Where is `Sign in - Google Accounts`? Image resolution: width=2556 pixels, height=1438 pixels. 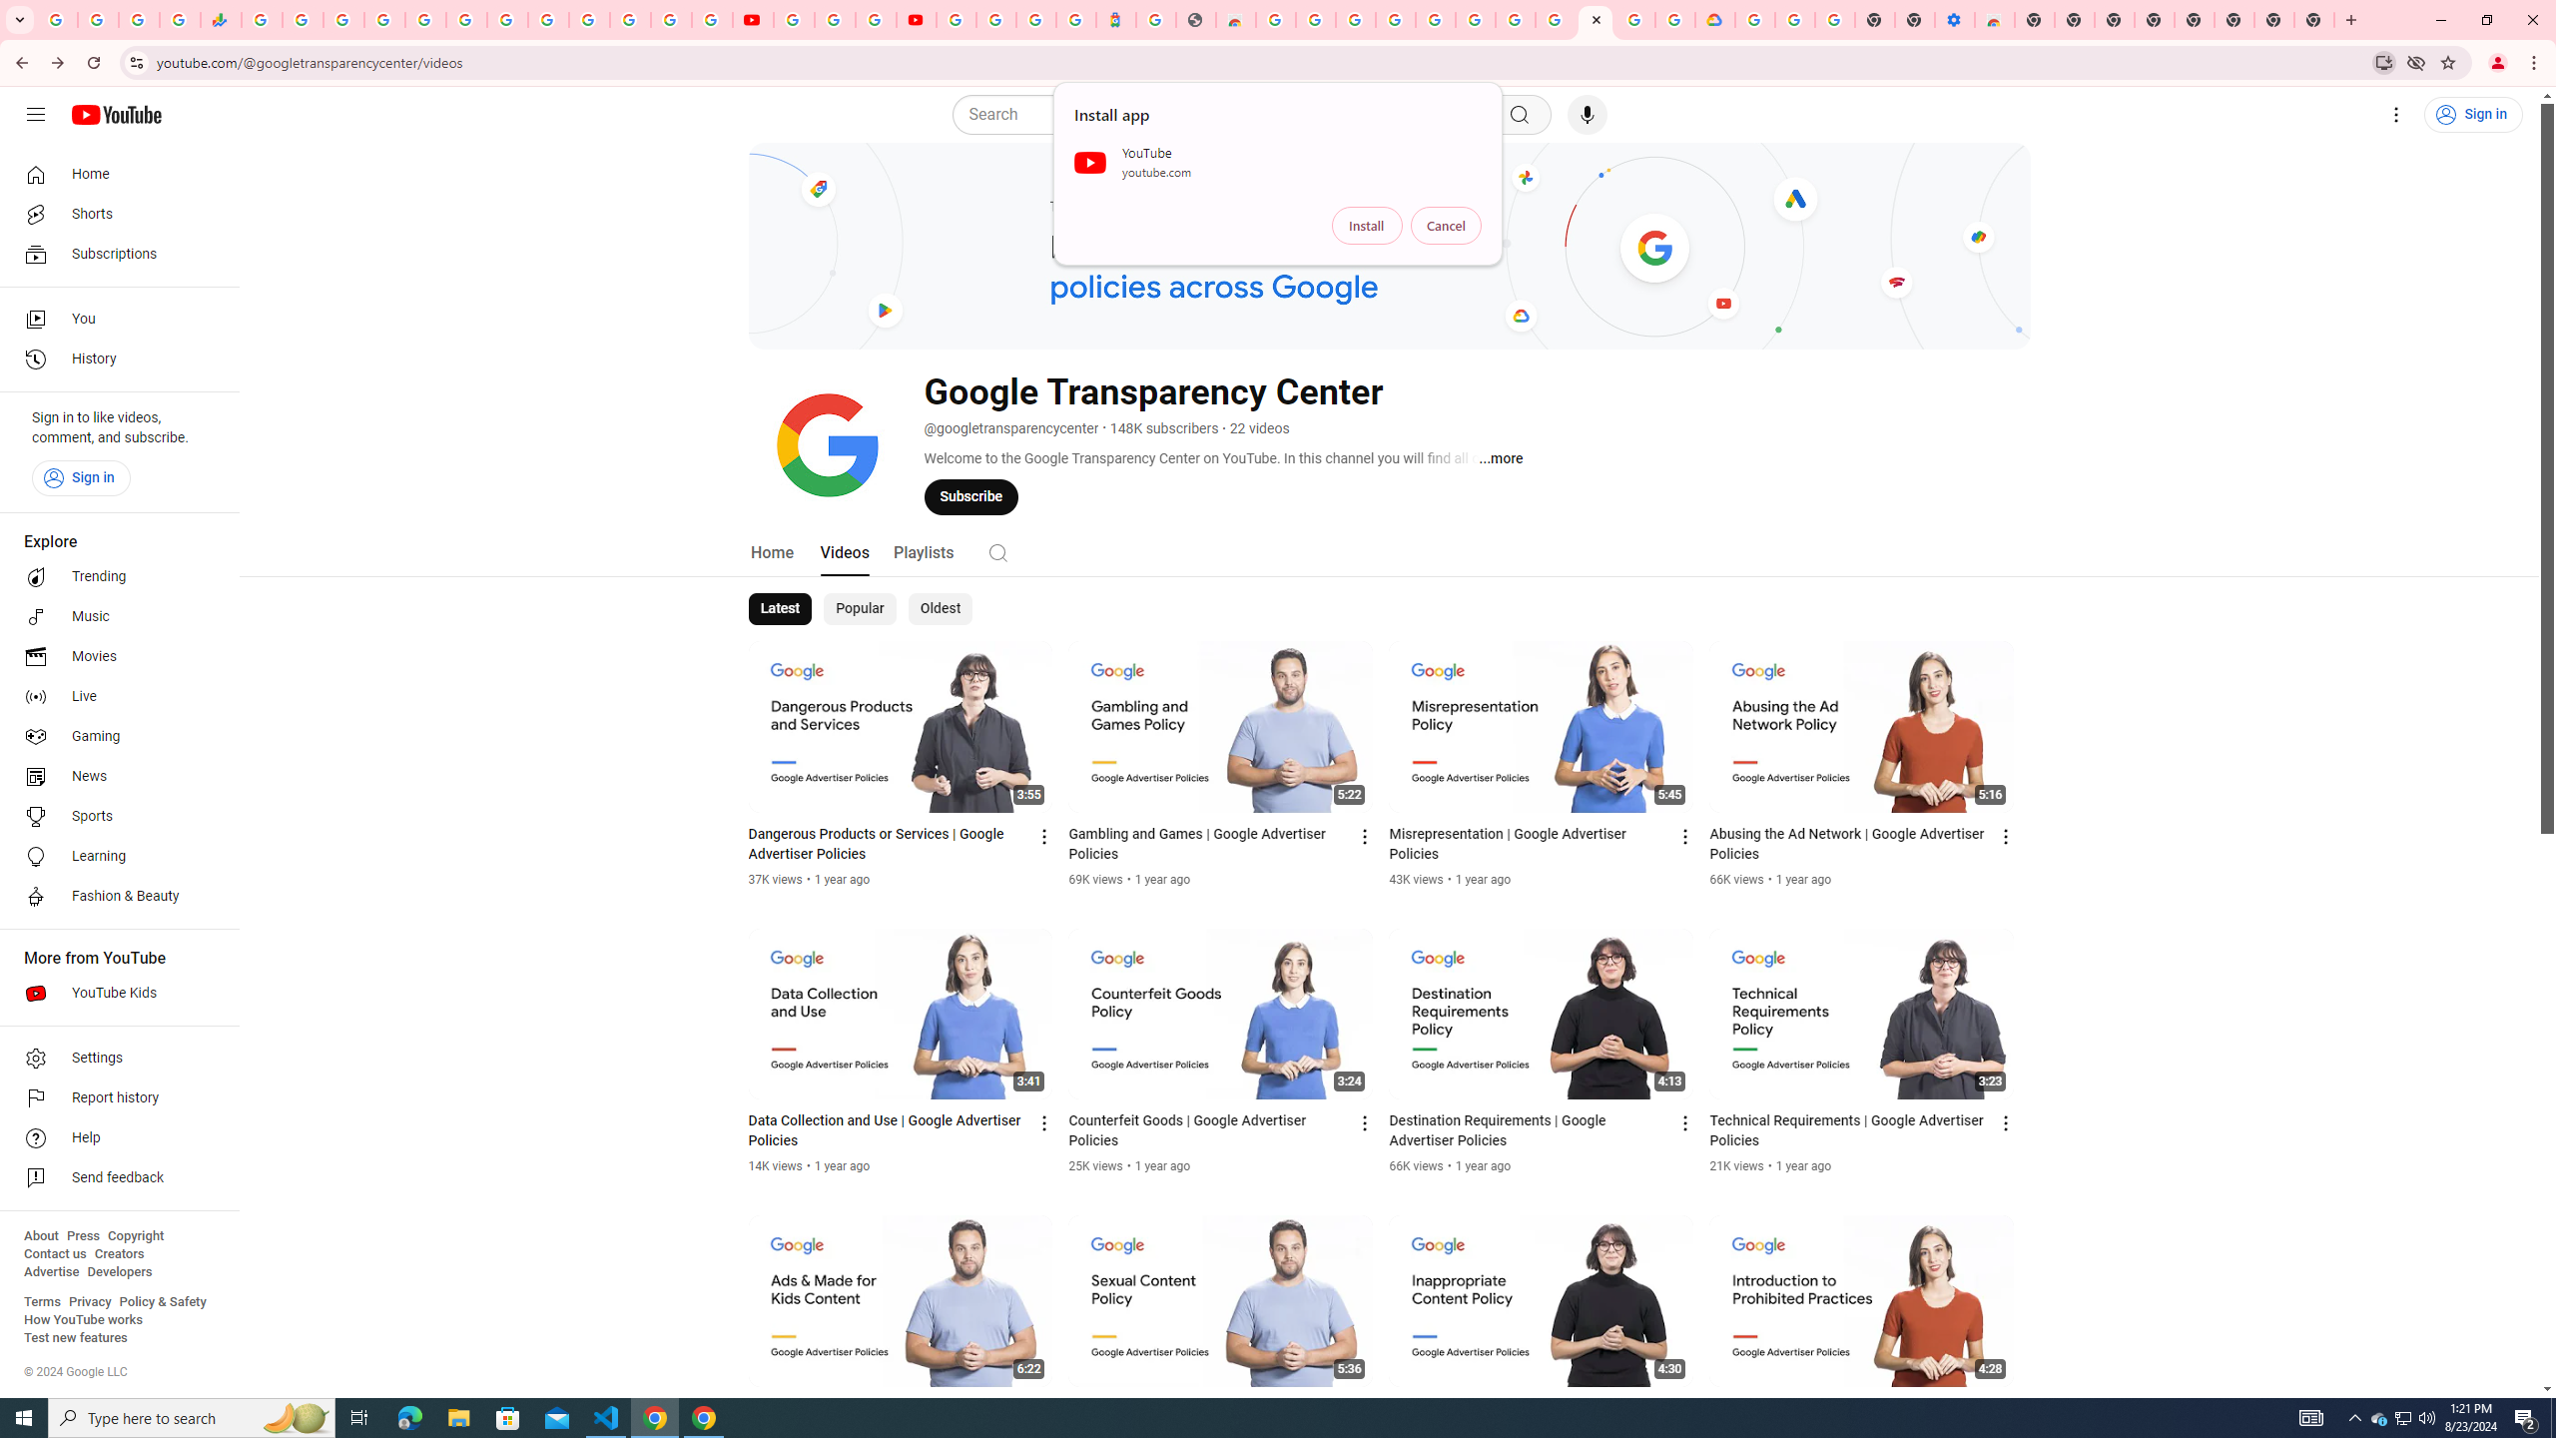 Sign in - Google Accounts is located at coordinates (671, 20).